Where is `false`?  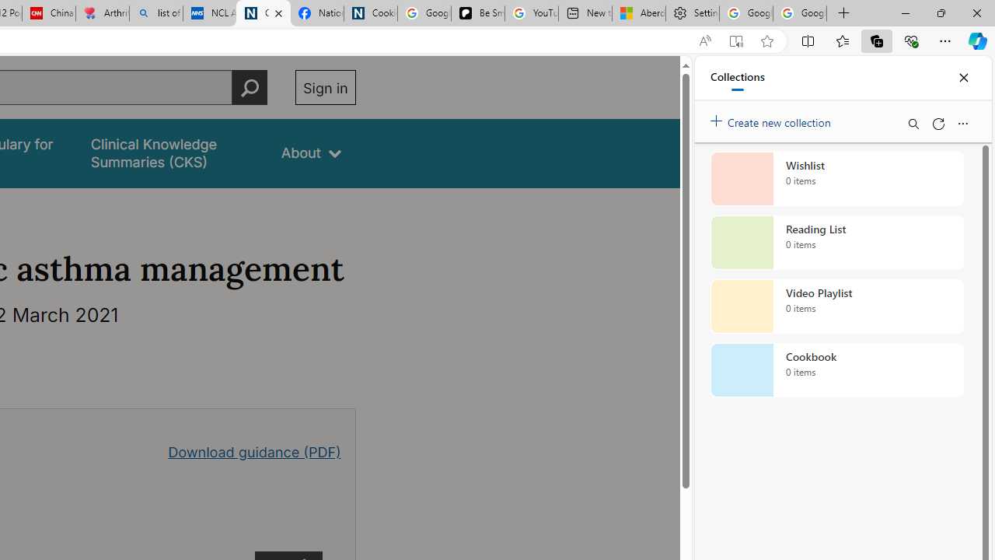 false is located at coordinates (172, 152).